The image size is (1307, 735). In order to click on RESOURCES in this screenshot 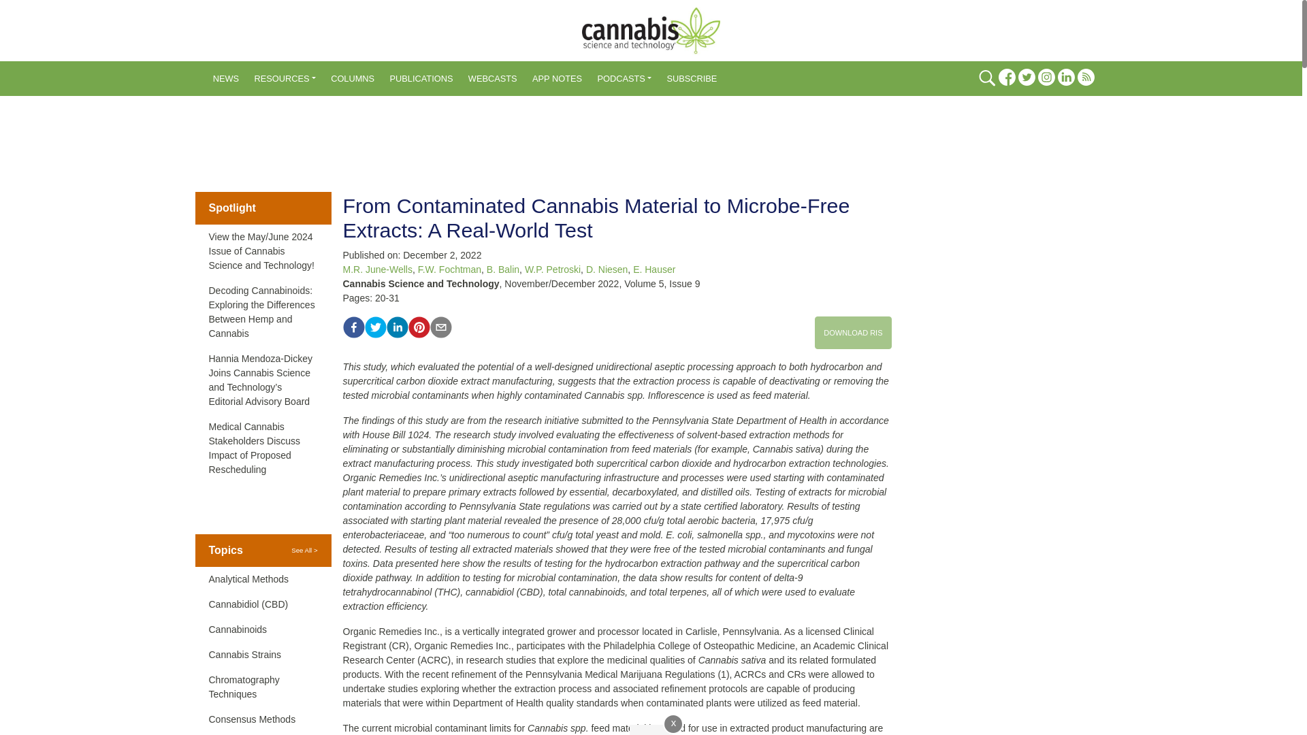, I will do `click(285, 79)`.